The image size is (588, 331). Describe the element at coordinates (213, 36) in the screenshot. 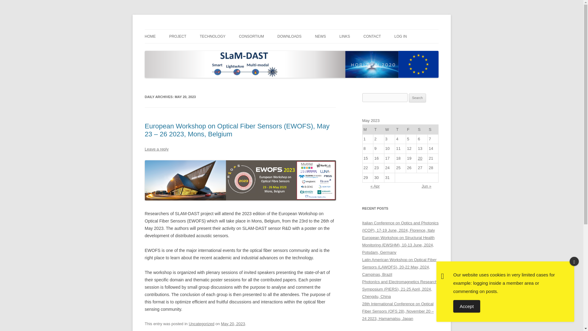

I see `TECHNOLOGY` at that location.